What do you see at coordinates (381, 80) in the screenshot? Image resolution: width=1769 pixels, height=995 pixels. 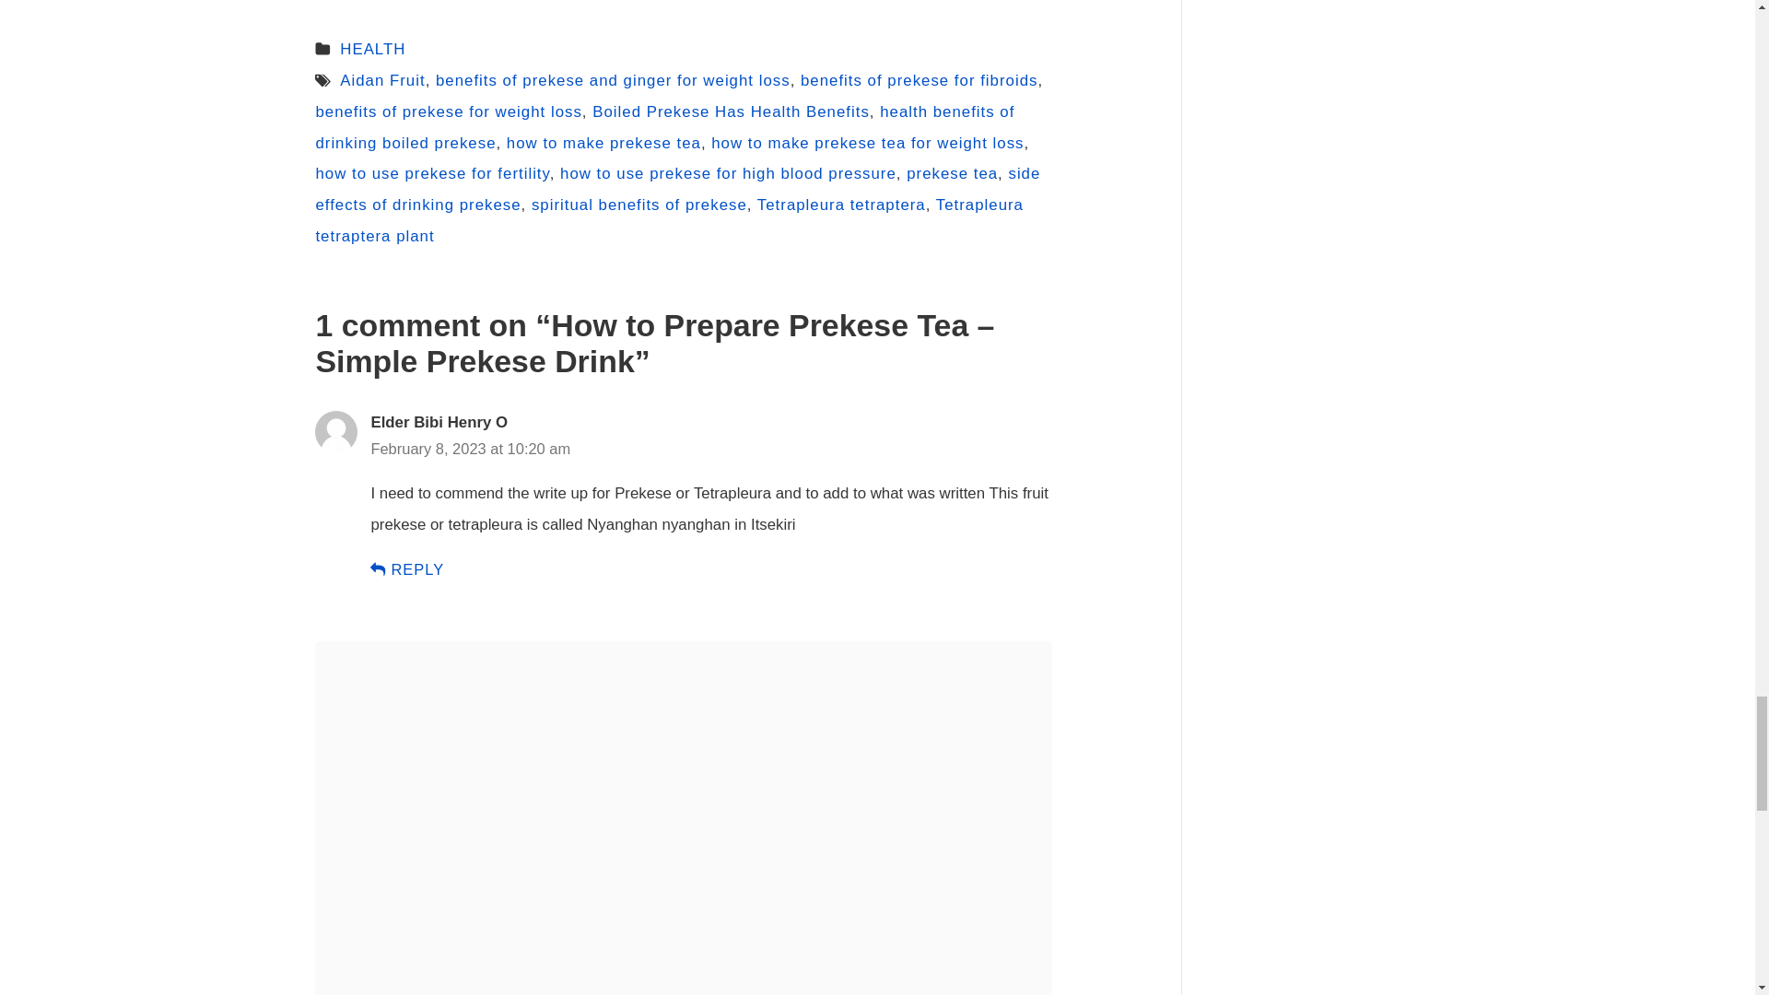 I see `Aidan Fruit` at bounding box center [381, 80].